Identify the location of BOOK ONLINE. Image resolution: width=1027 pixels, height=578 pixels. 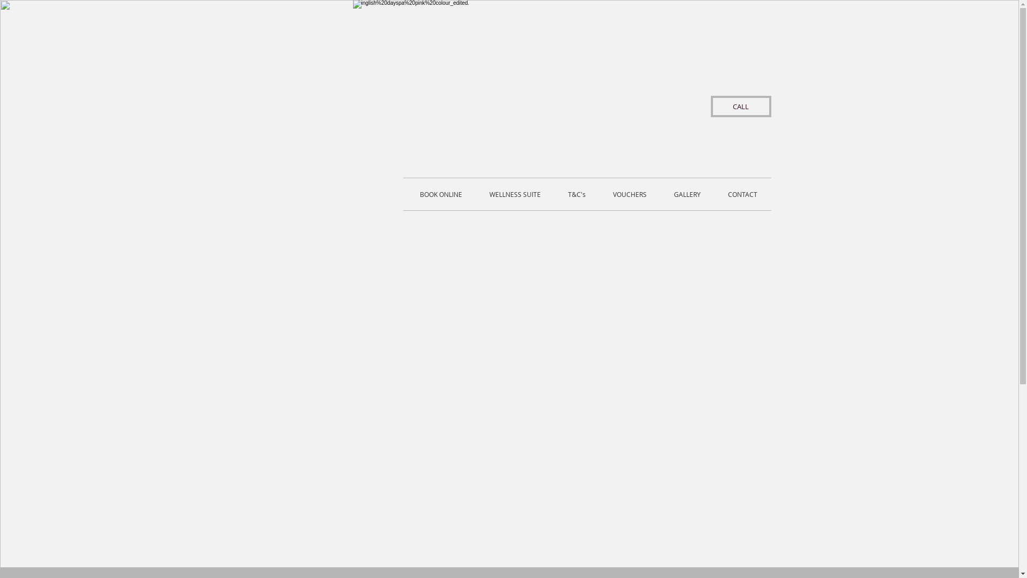
(441, 194).